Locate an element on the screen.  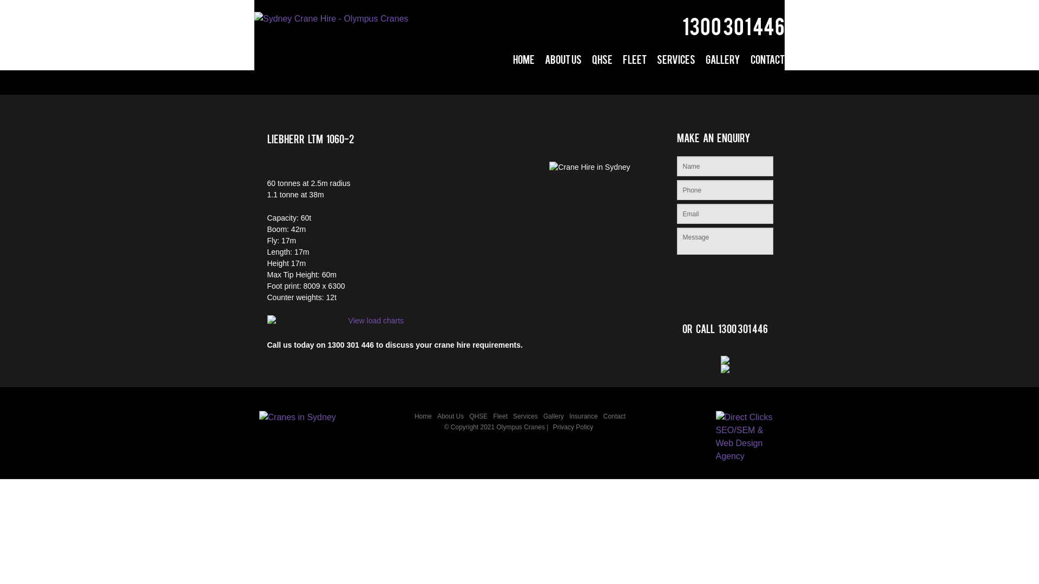
Steel Erection is located at coordinates (644, 115).